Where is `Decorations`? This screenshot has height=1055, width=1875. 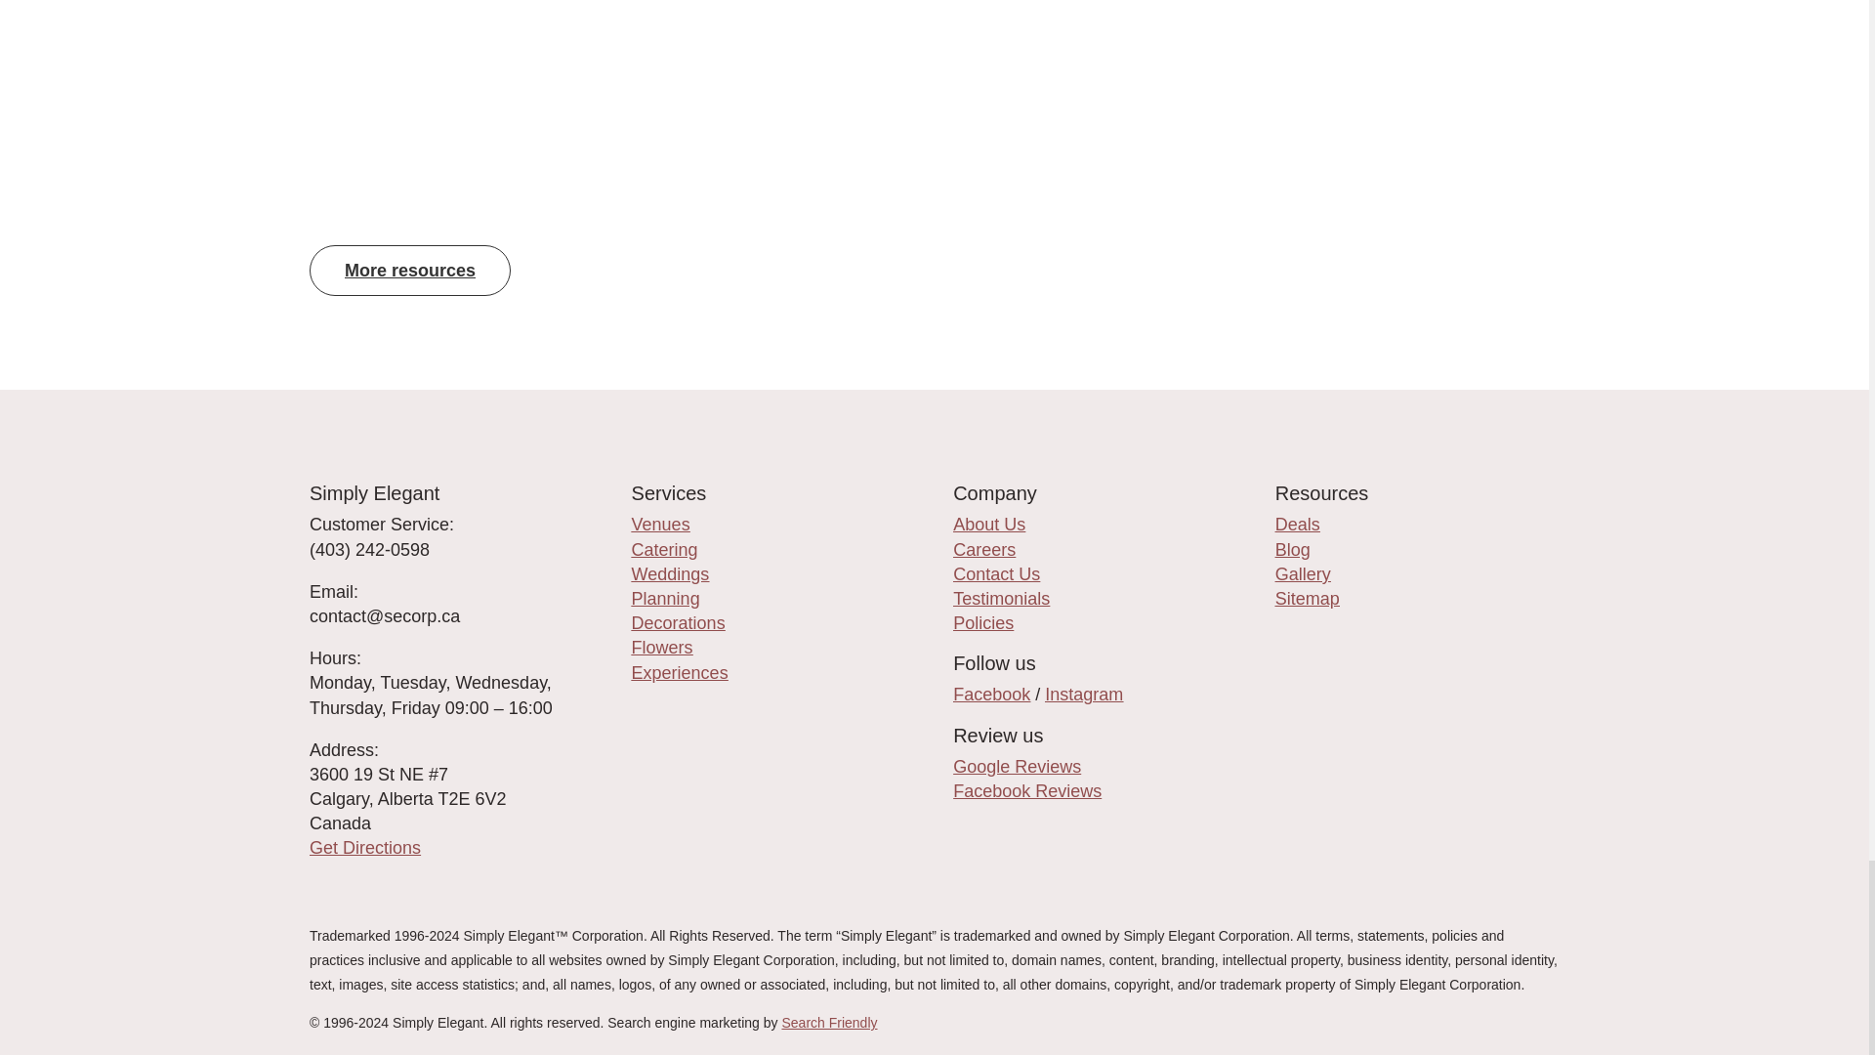 Decorations is located at coordinates (679, 623).